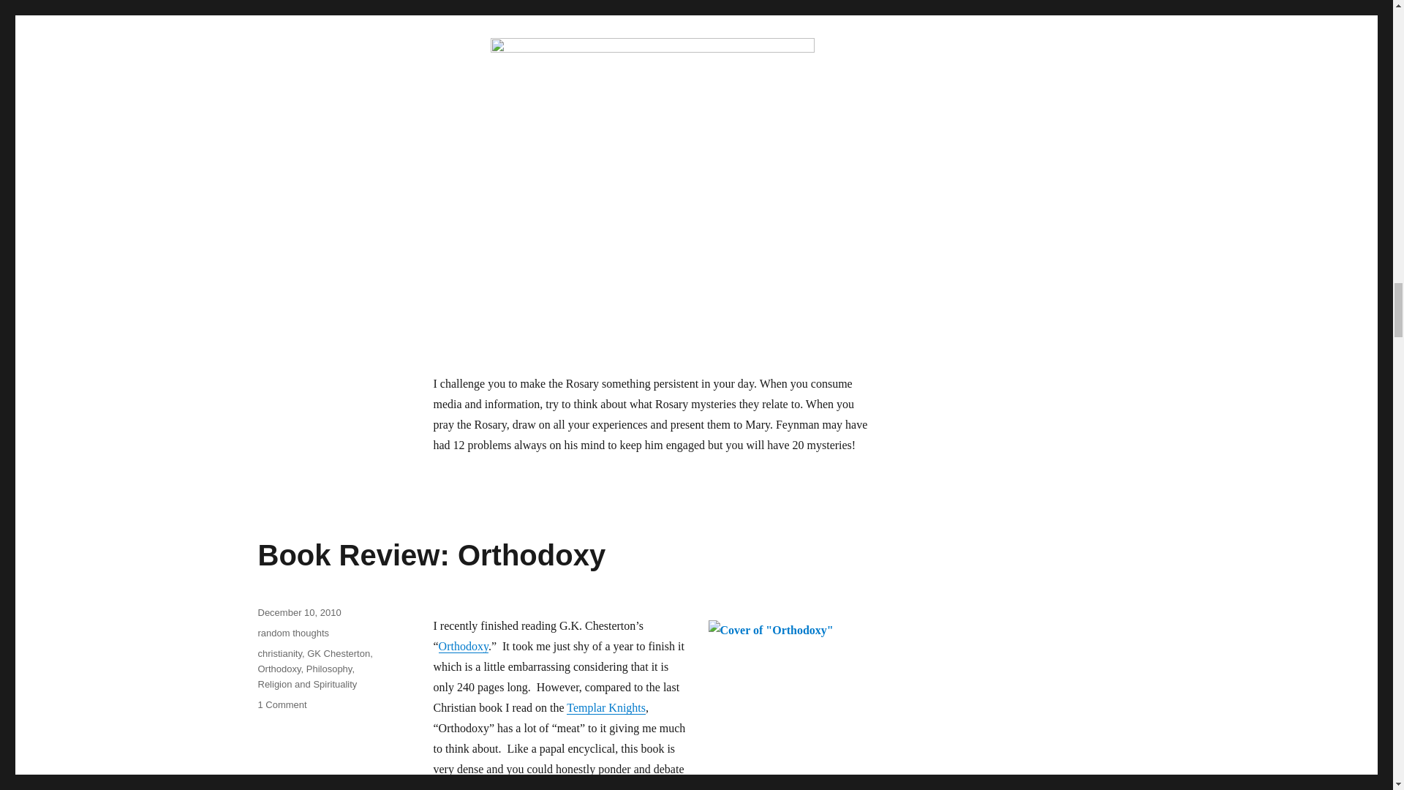  I want to click on December 10, 2010, so click(298, 612).